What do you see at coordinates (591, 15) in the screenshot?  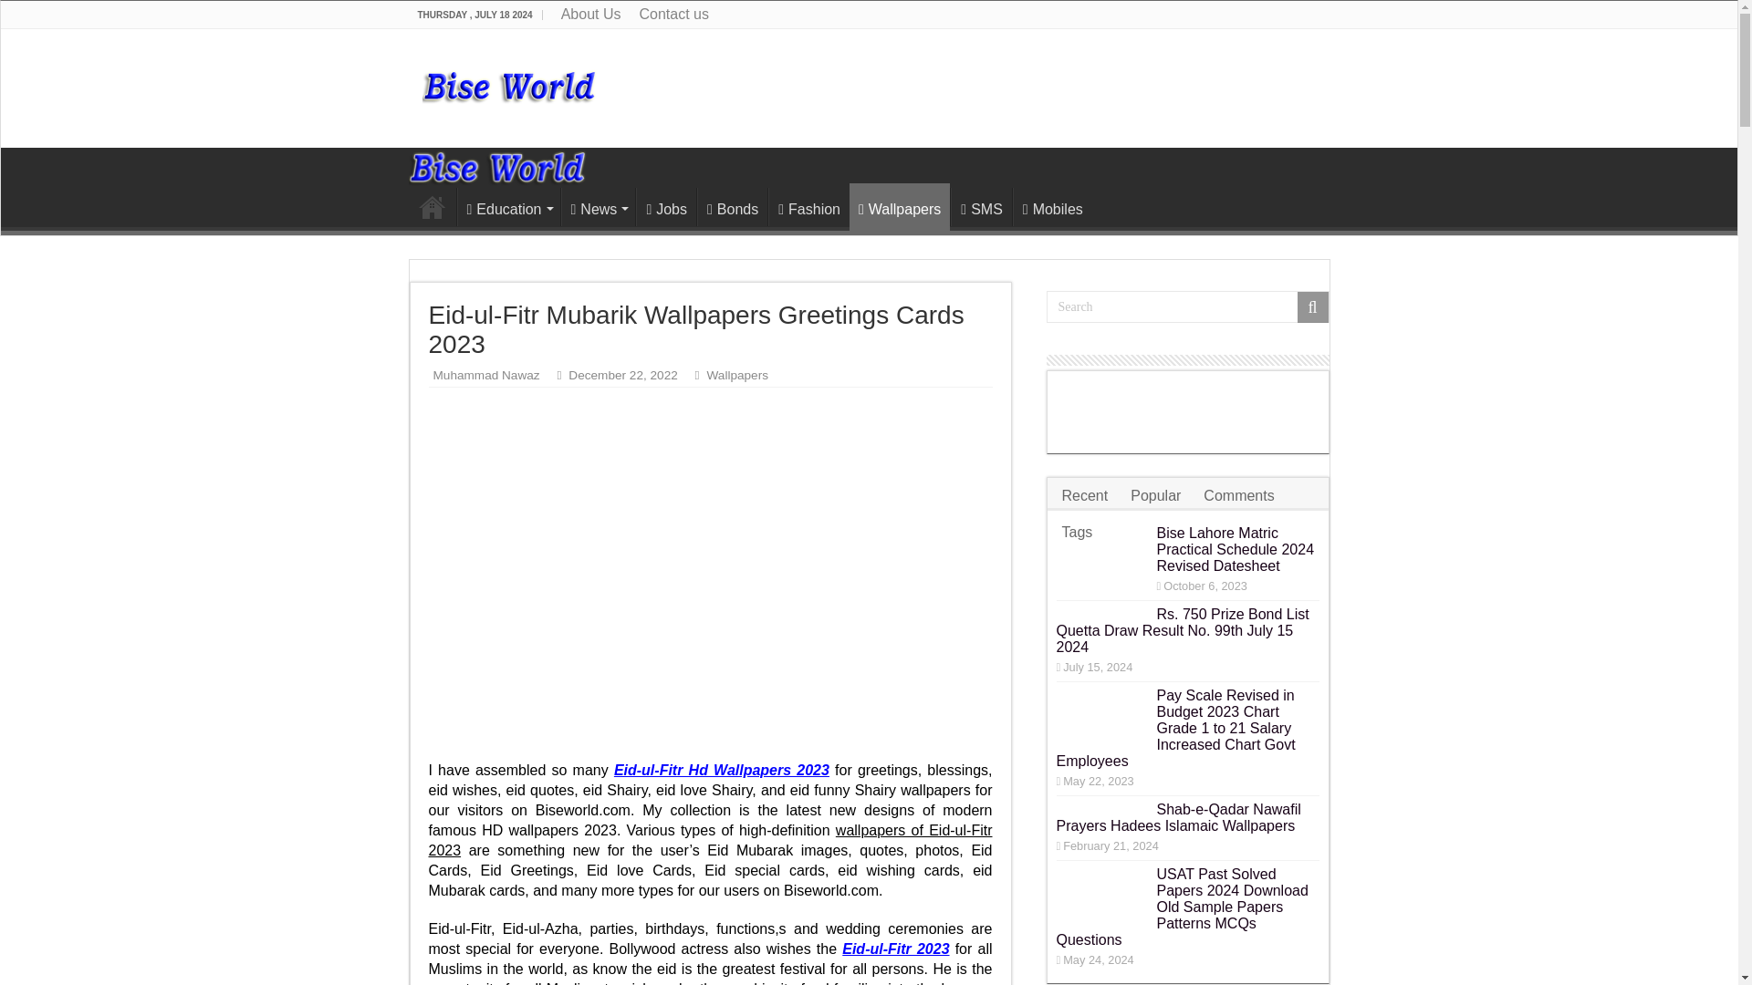 I see `About Us` at bounding box center [591, 15].